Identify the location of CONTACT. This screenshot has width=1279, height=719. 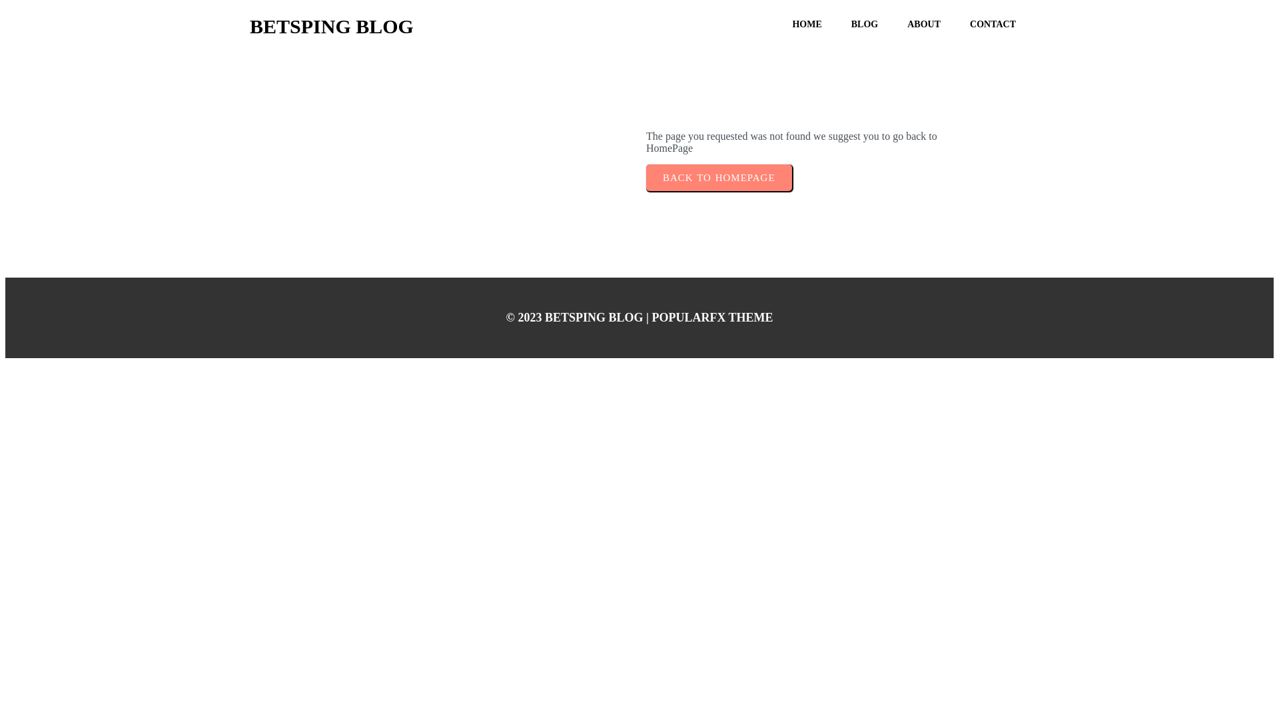
(993, 24).